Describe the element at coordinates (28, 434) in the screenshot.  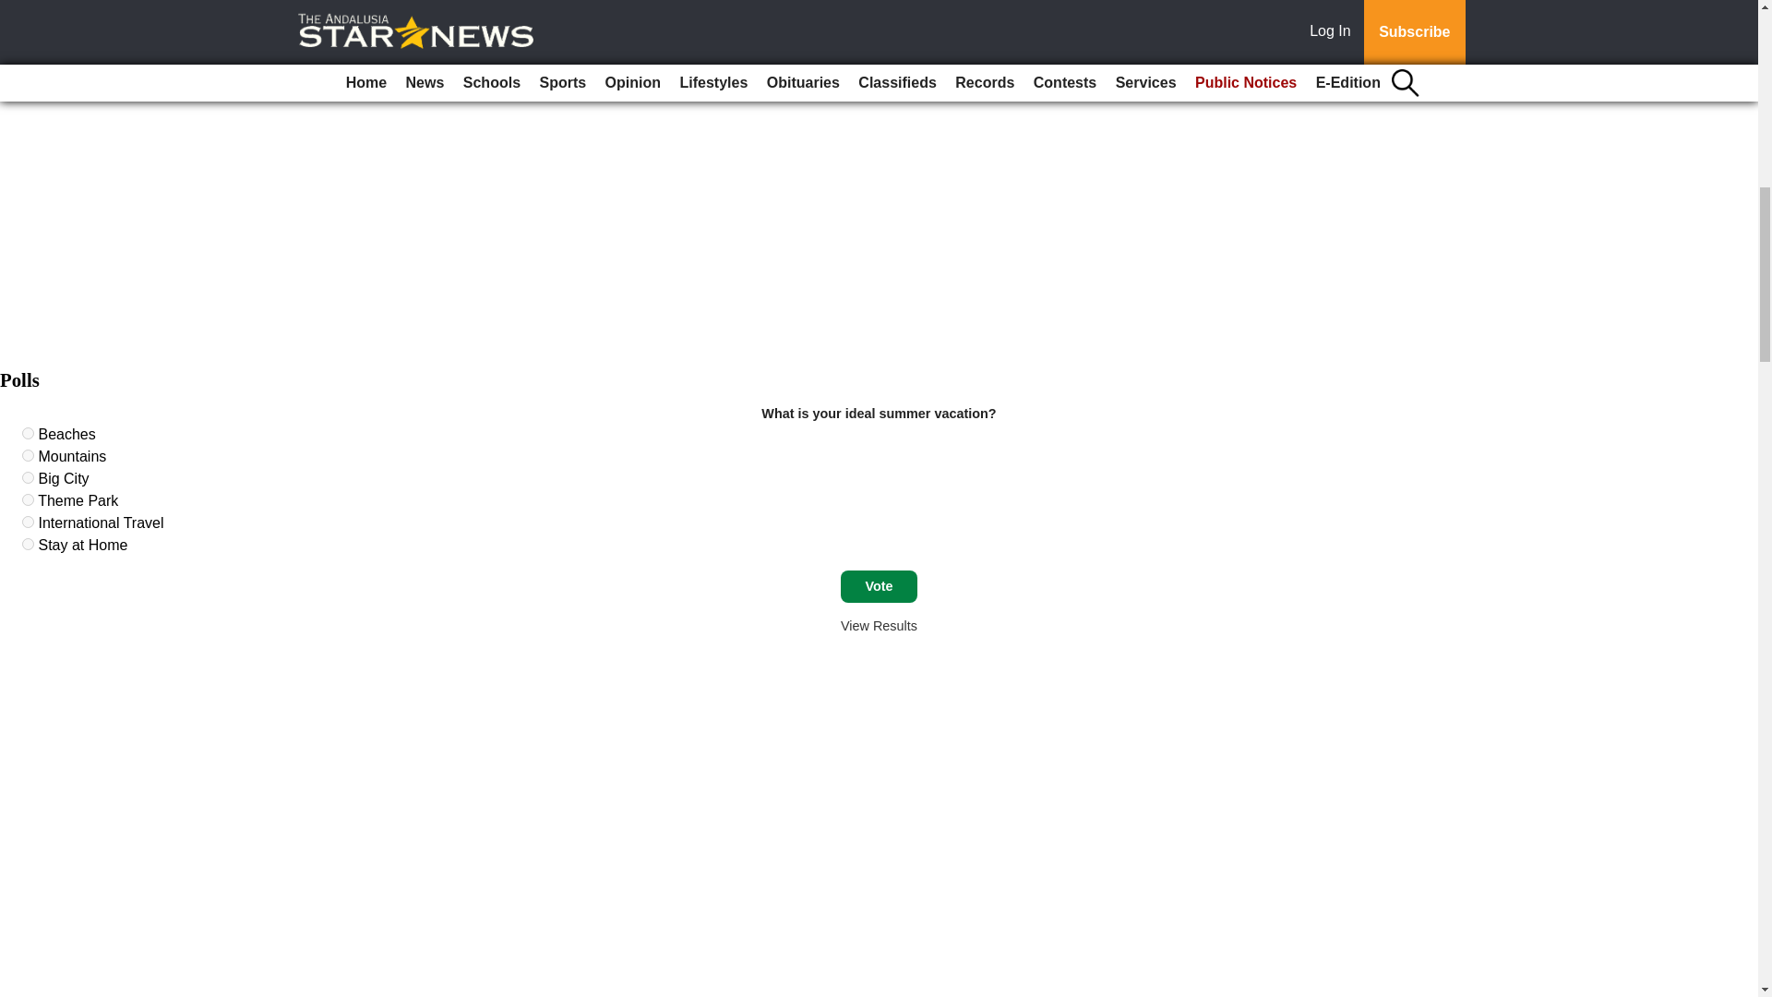
I see `744` at that location.